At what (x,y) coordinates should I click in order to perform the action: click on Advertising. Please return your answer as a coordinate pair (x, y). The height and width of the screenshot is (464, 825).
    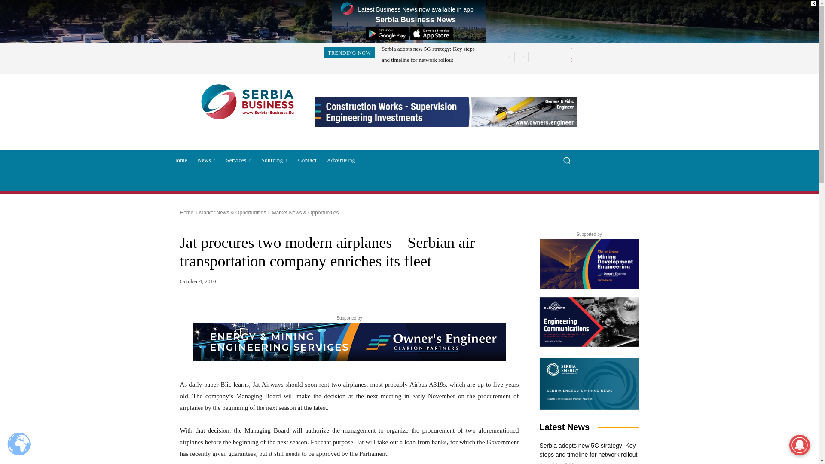
    Looking at the image, I should click on (341, 160).